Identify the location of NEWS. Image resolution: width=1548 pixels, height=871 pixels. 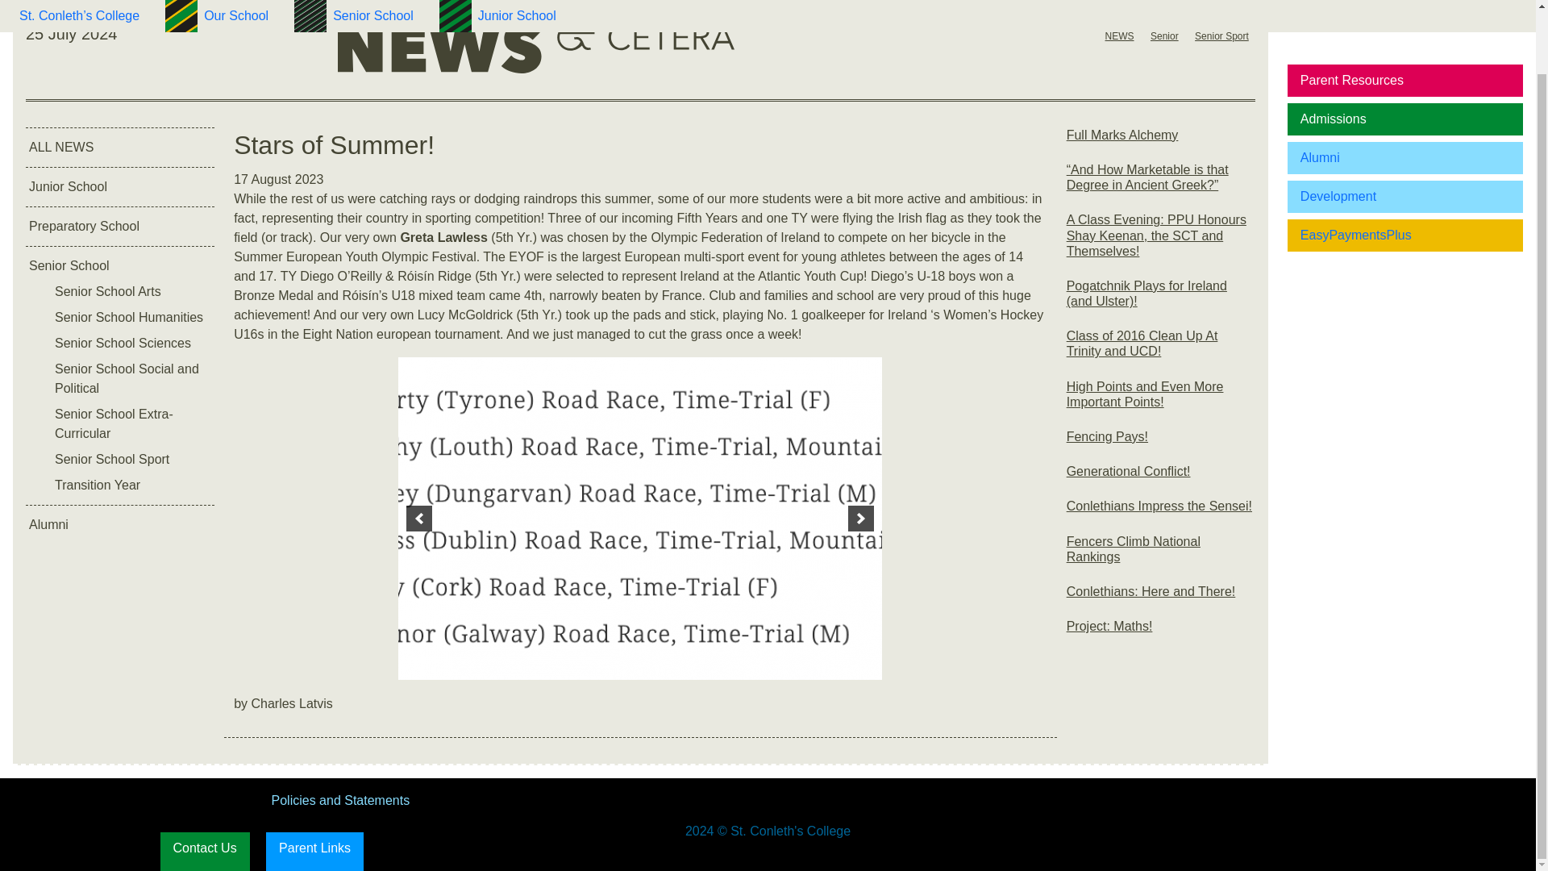
(1119, 35).